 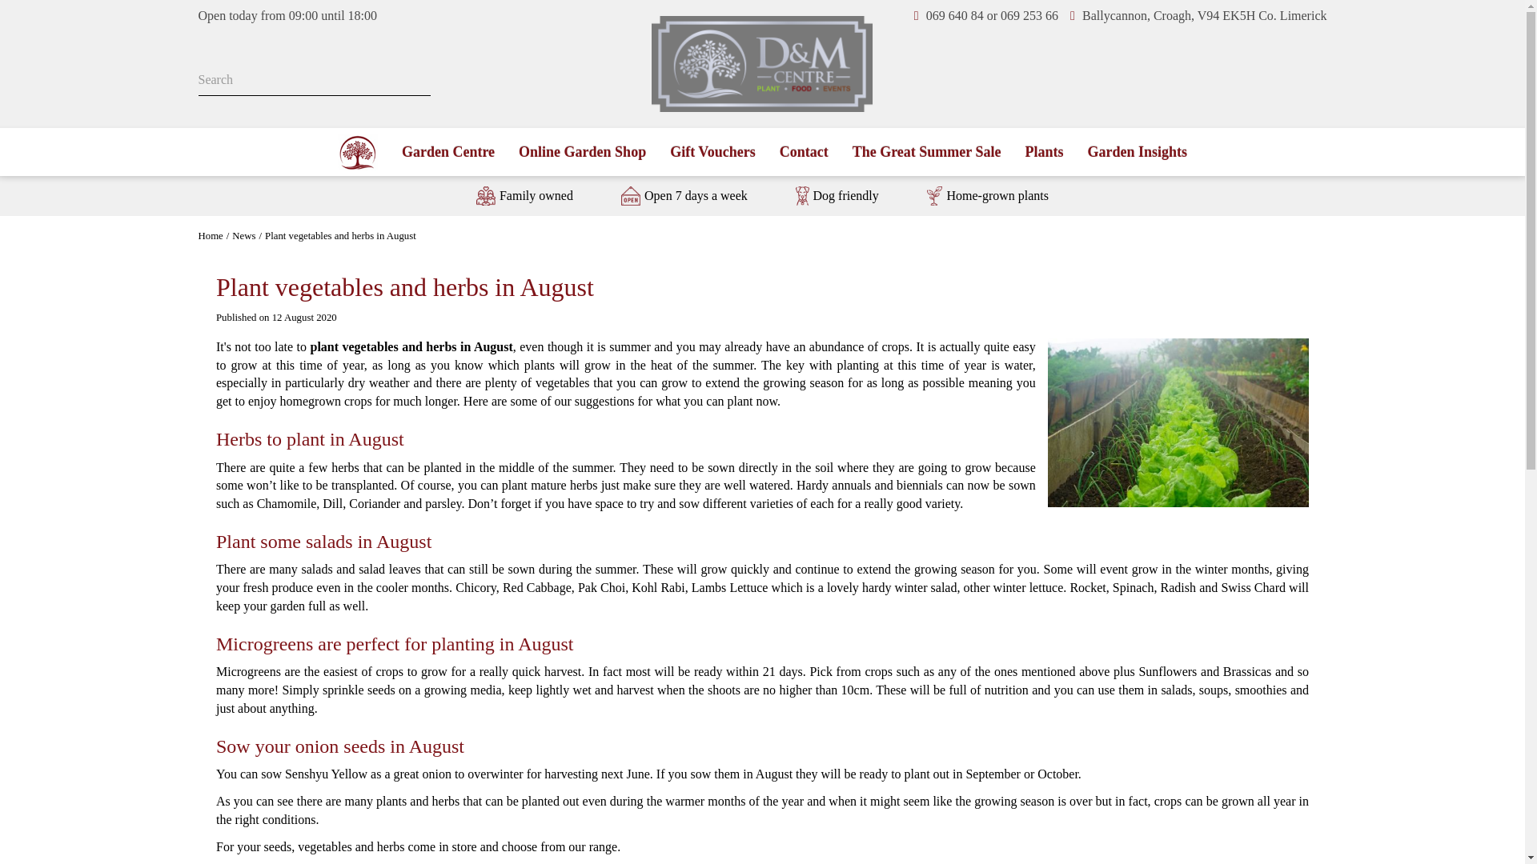 I want to click on Login, so click(x=1242, y=83).